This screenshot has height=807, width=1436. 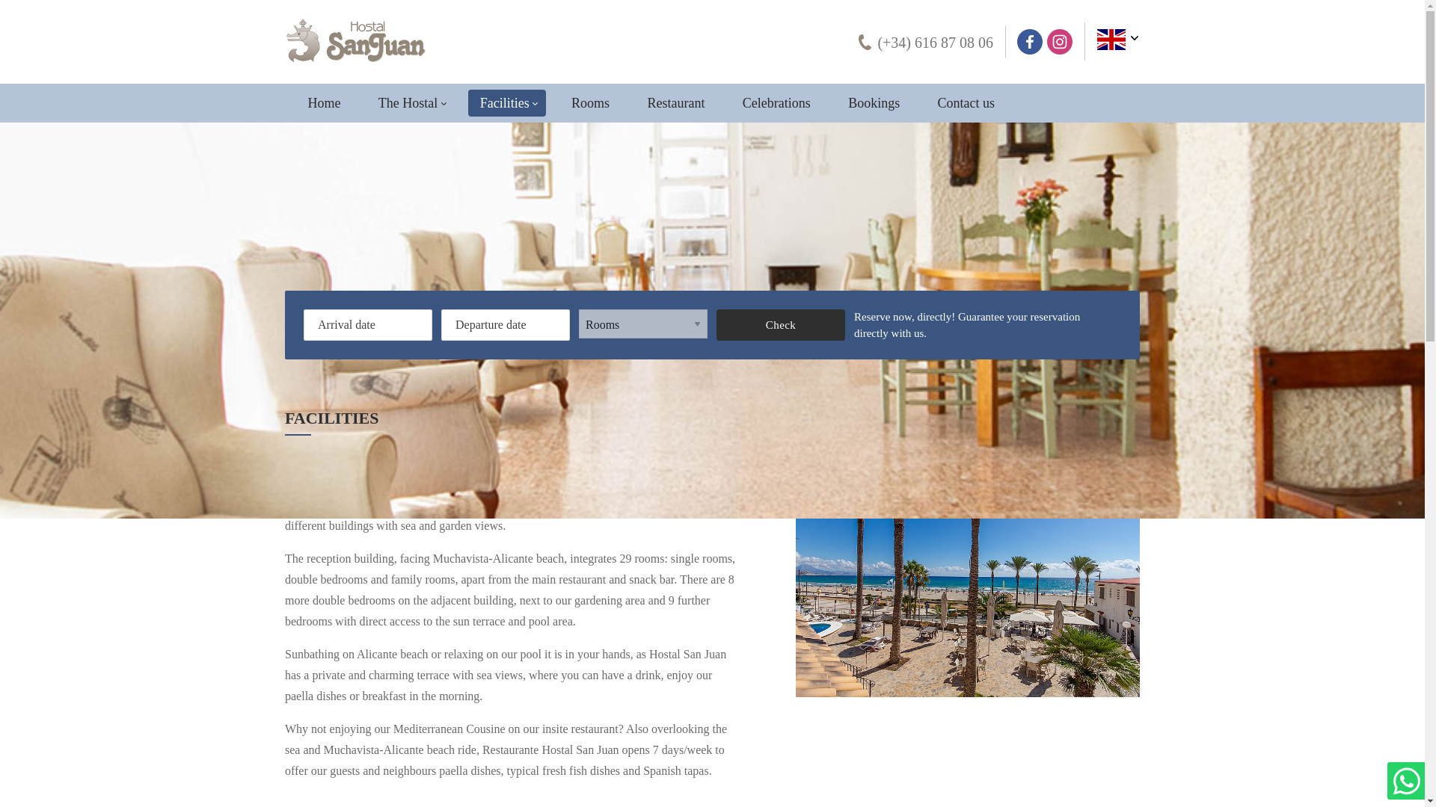 I want to click on Celebrations, so click(x=776, y=102).